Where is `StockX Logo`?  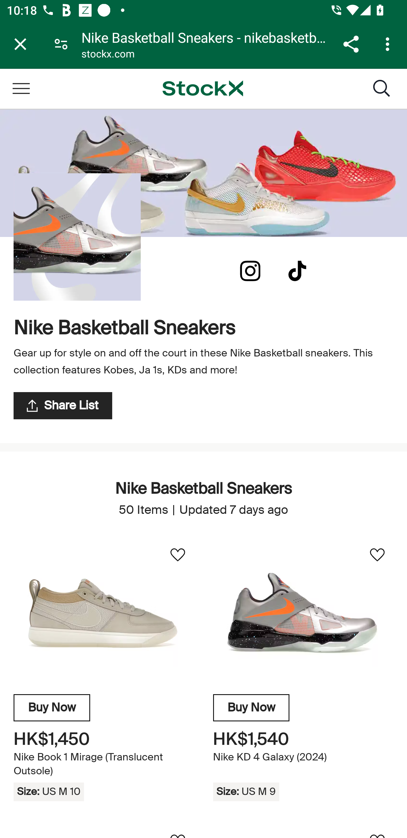 StockX Logo is located at coordinates (203, 88).